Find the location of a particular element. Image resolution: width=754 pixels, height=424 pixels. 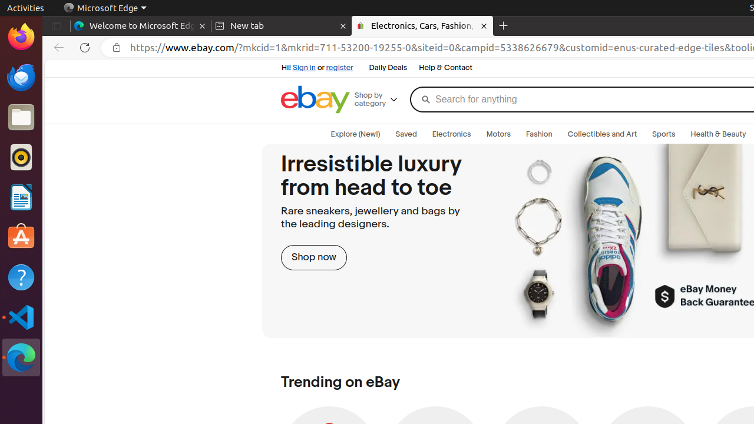

View site information is located at coordinates (117, 48).